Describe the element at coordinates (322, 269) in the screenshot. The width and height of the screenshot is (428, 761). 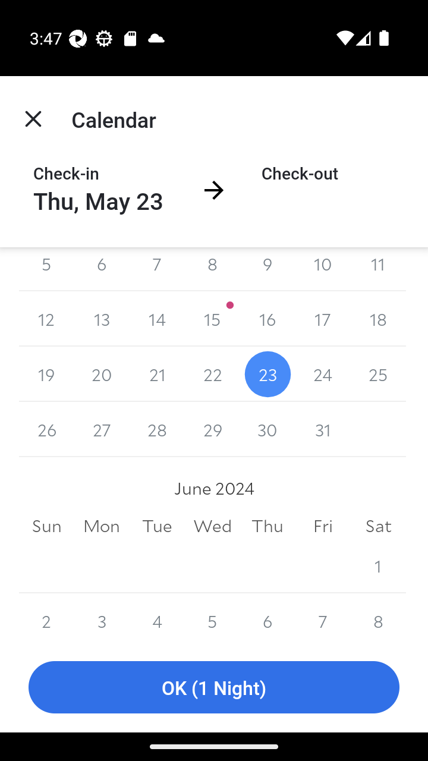
I see `10 10 May 2024` at that location.